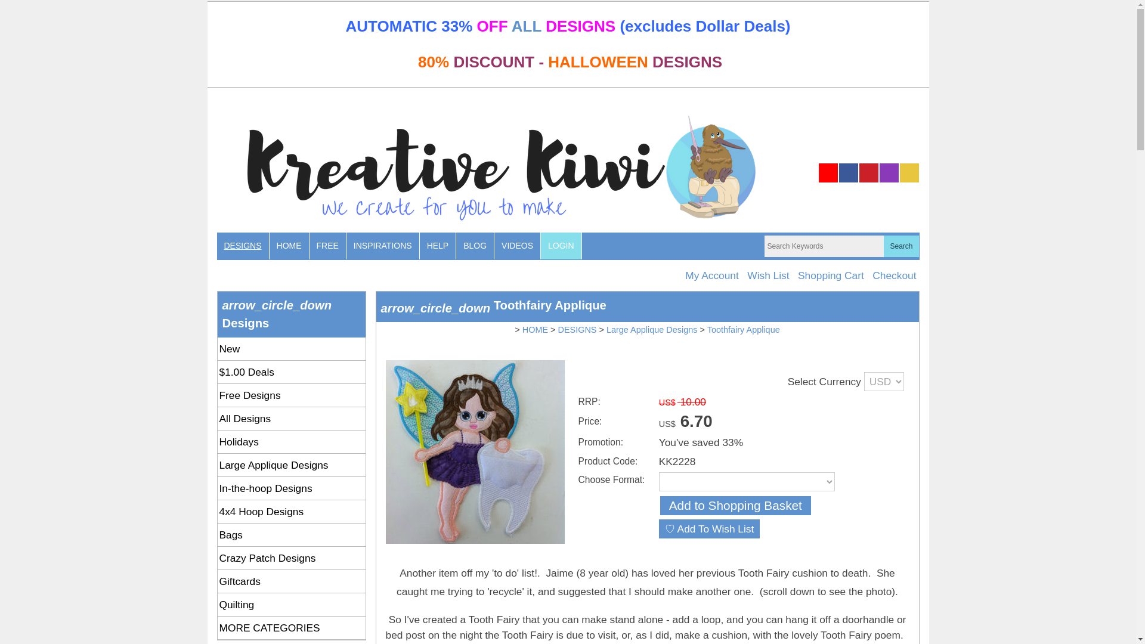  What do you see at coordinates (291, 395) in the screenshot?
I see `Free Designs` at bounding box center [291, 395].